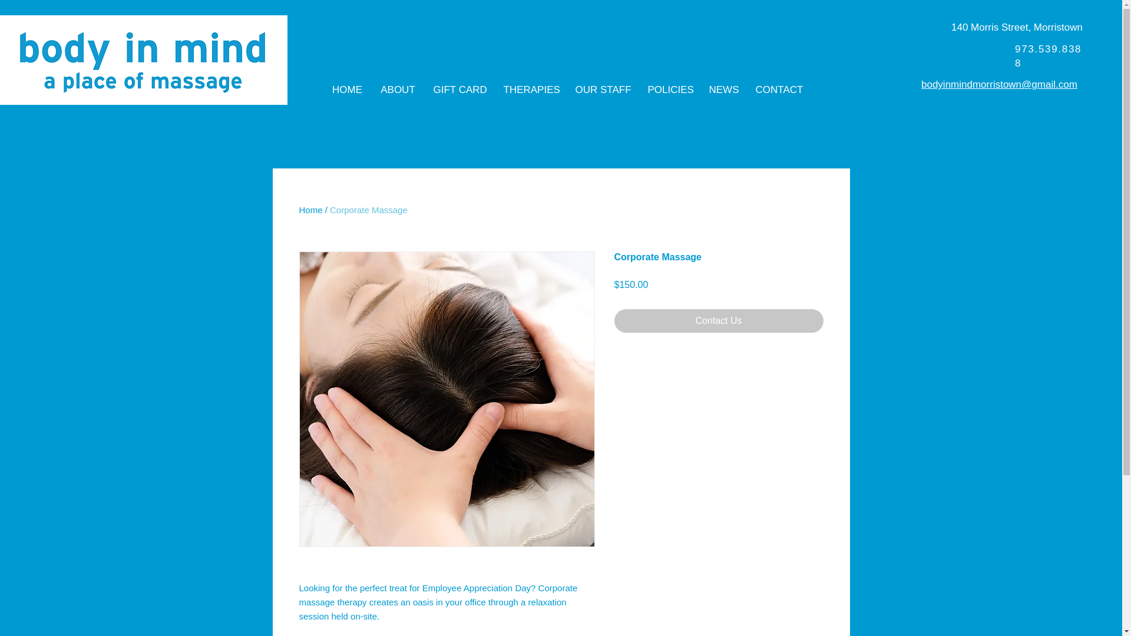 The image size is (1131, 636). Describe the element at coordinates (397, 90) in the screenshot. I see `ABOUT` at that location.